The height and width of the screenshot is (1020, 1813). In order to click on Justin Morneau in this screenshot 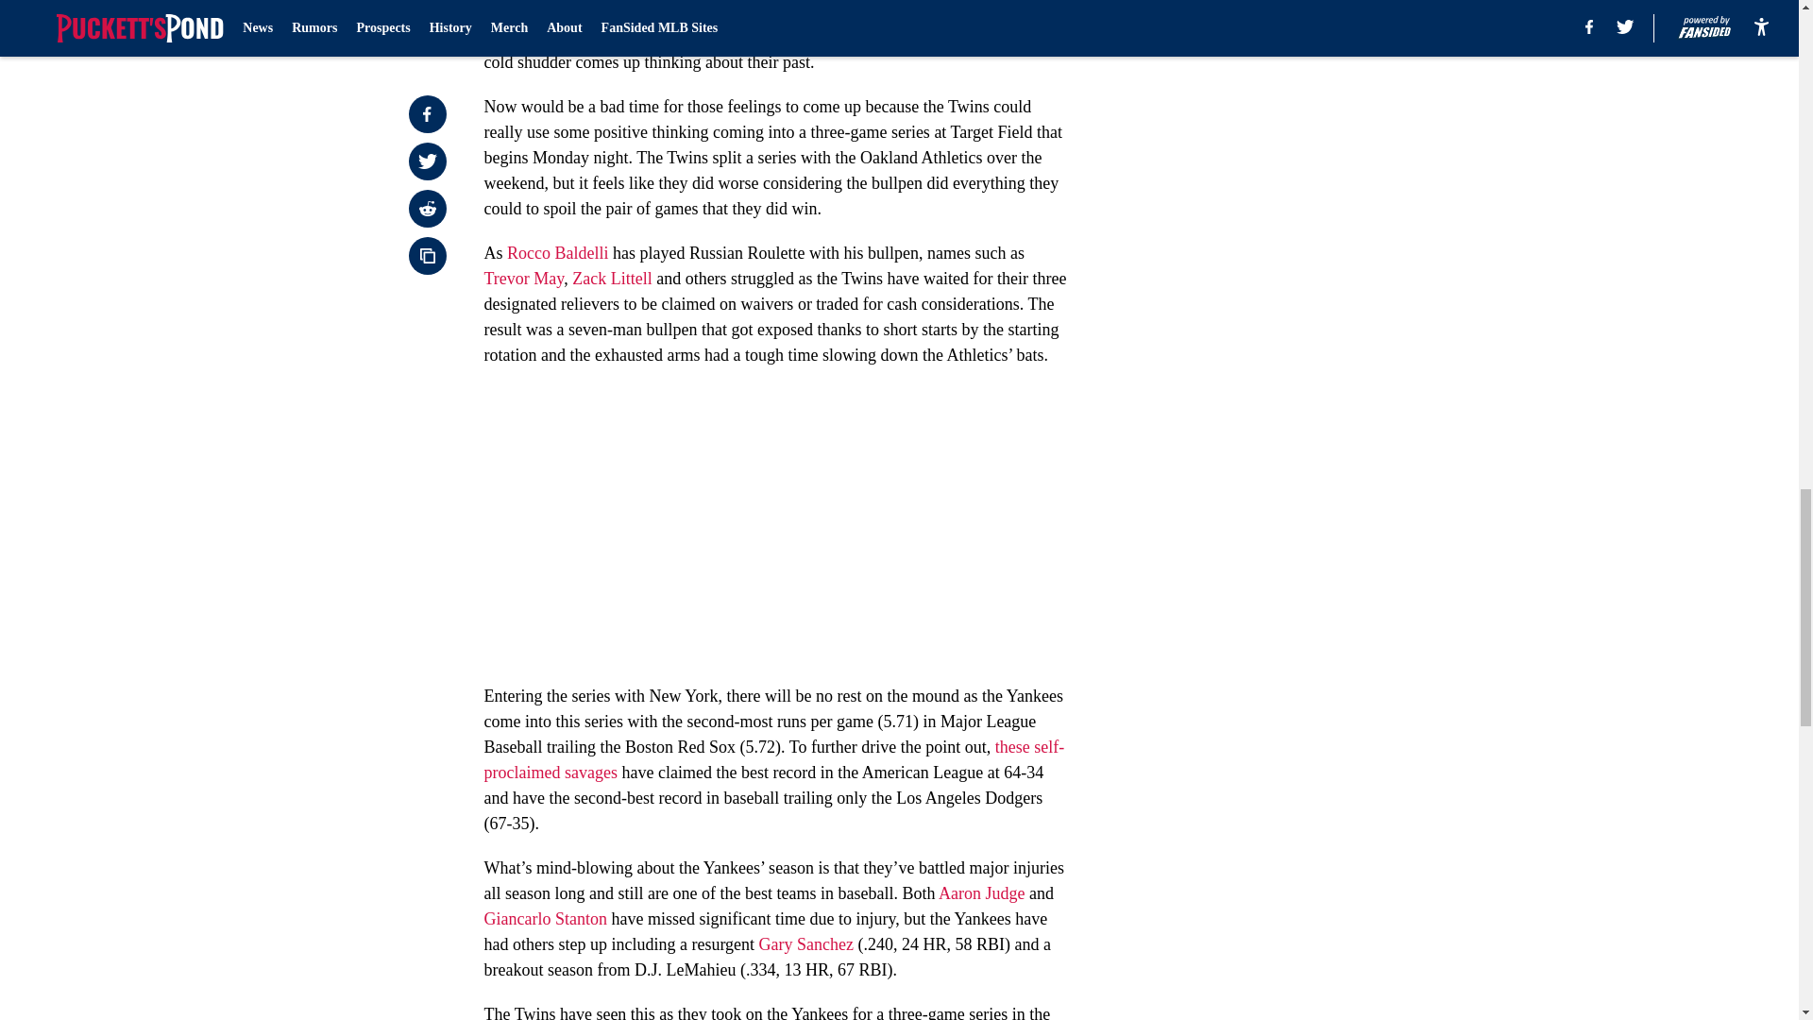, I will do `click(760, 24)`.